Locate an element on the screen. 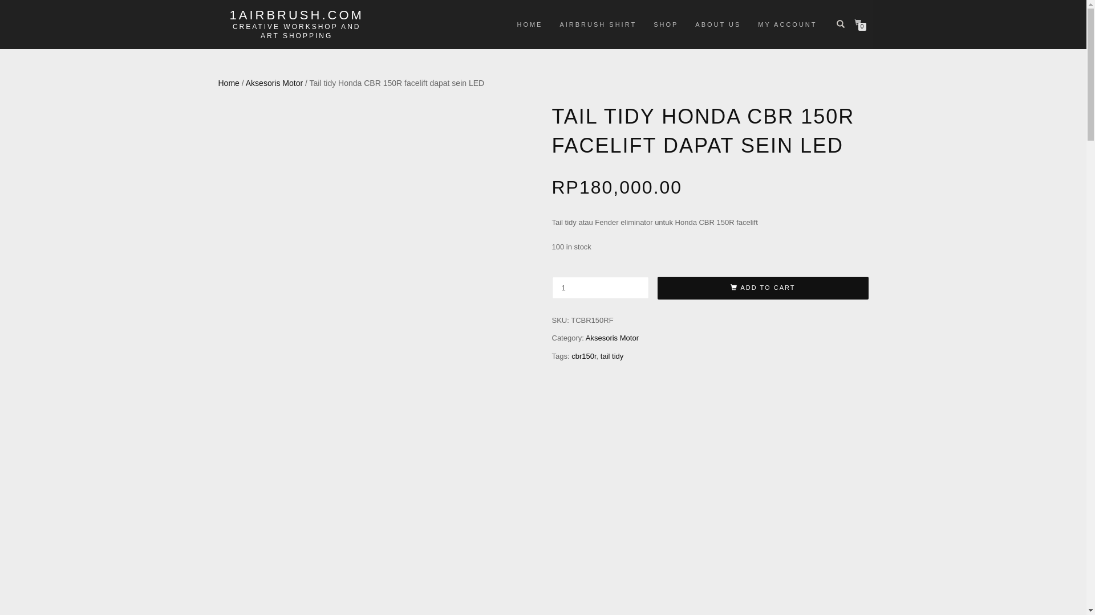 The height and width of the screenshot is (615, 1095). cbr150r is located at coordinates (584, 356).